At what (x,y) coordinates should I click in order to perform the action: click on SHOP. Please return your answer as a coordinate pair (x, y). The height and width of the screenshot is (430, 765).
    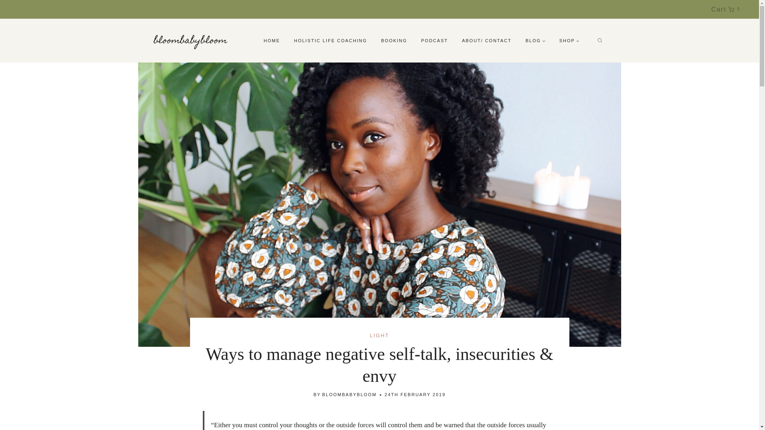
    Looking at the image, I should click on (724, 9).